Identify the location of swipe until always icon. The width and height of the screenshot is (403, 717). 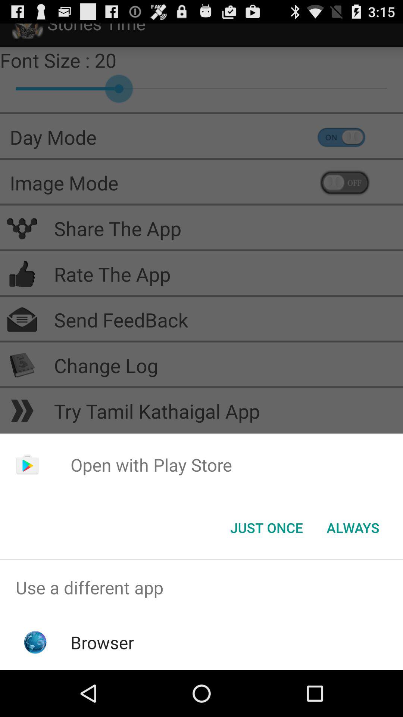
(353, 528).